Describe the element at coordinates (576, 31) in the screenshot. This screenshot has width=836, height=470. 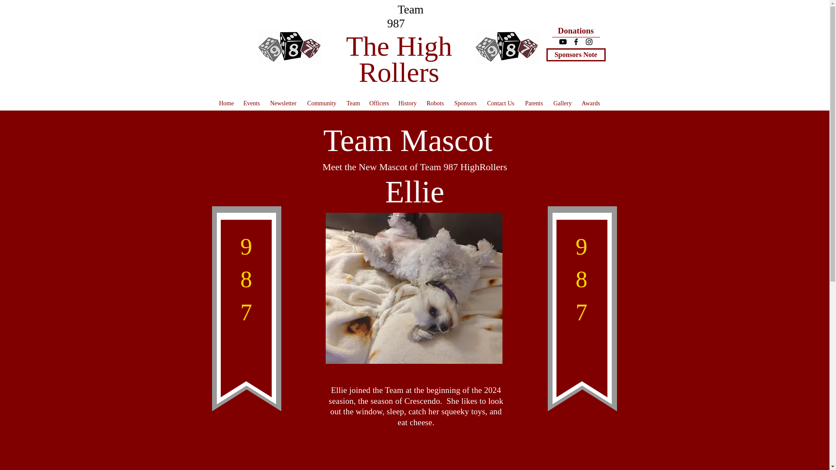
I see `Donations` at that location.